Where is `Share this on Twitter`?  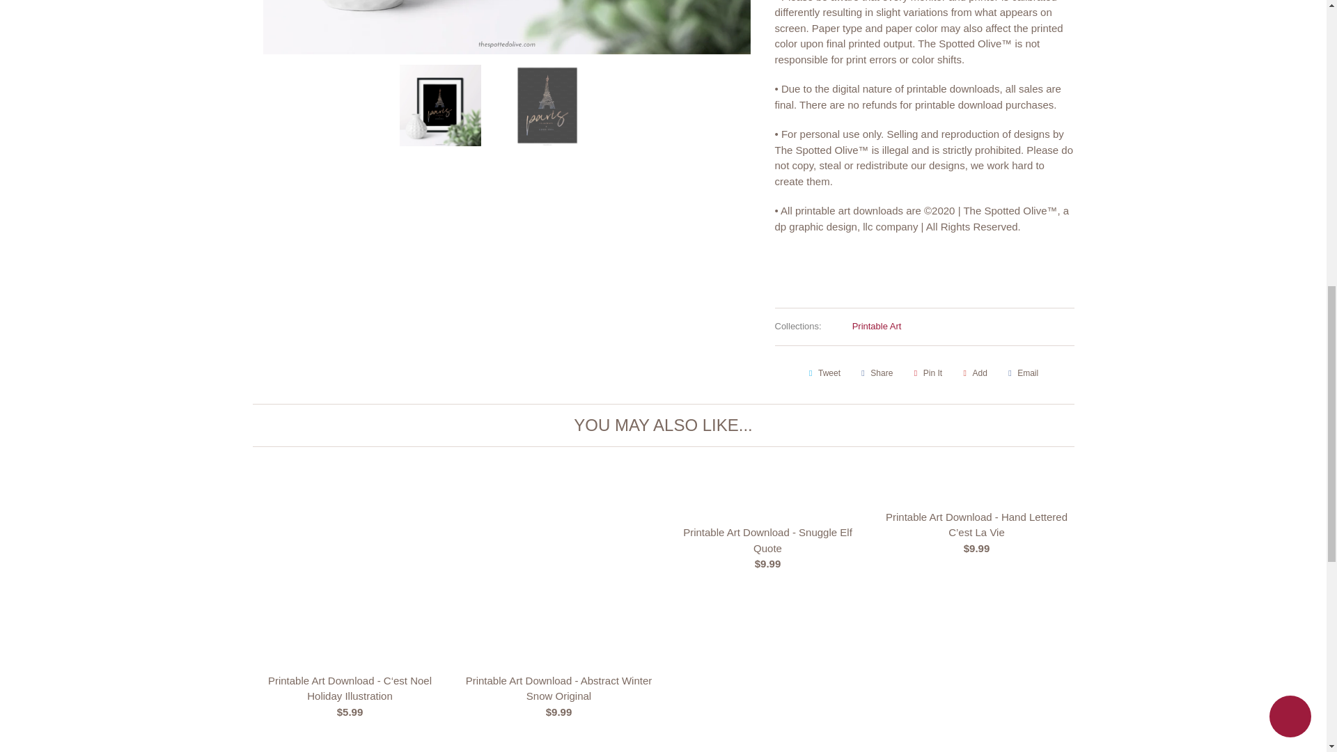 Share this on Twitter is located at coordinates (823, 373).